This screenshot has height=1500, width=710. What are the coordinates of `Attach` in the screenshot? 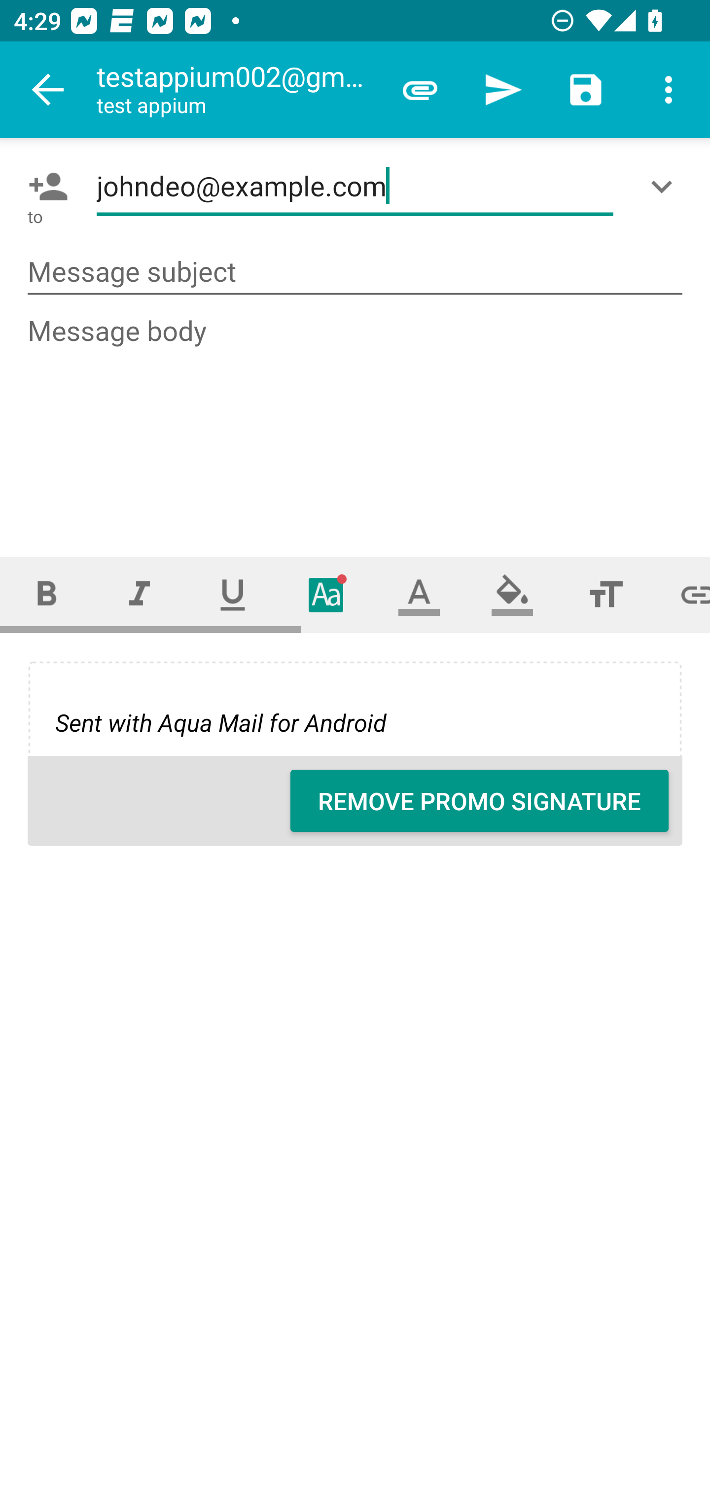 It's located at (420, 90).